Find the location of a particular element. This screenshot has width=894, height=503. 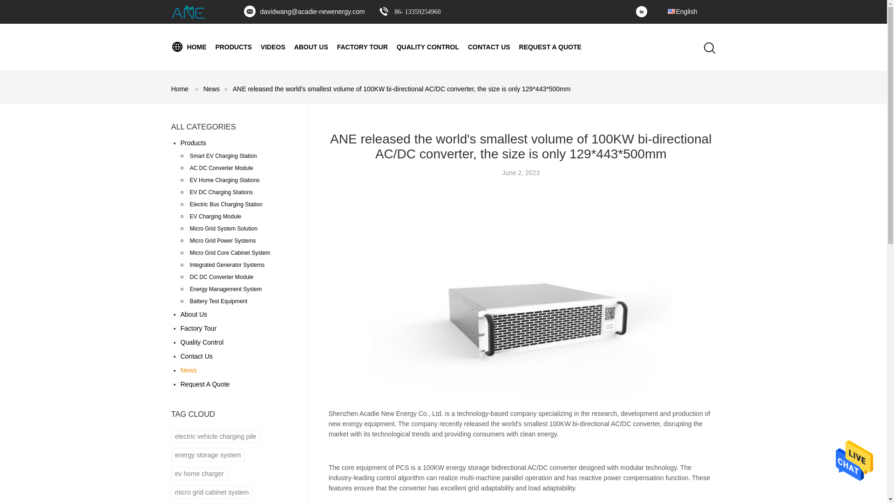

REQUEST A QUOTE is located at coordinates (550, 47).